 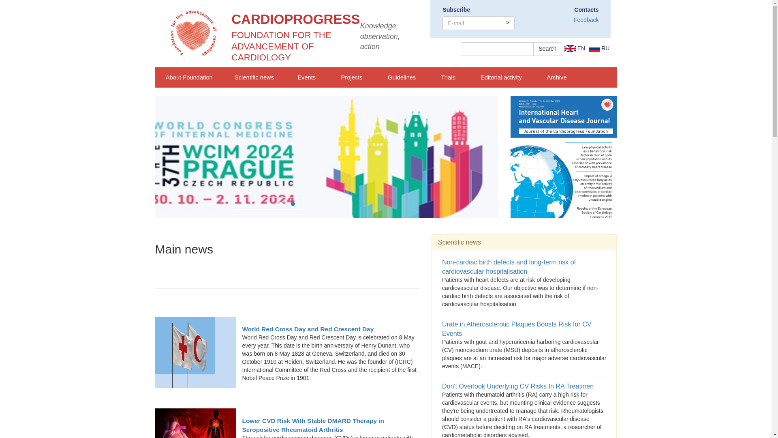 What do you see at coordinates (501, 77) in the screenshot?
I see `  Editorial activity  ` at bounding box center [501, 77].